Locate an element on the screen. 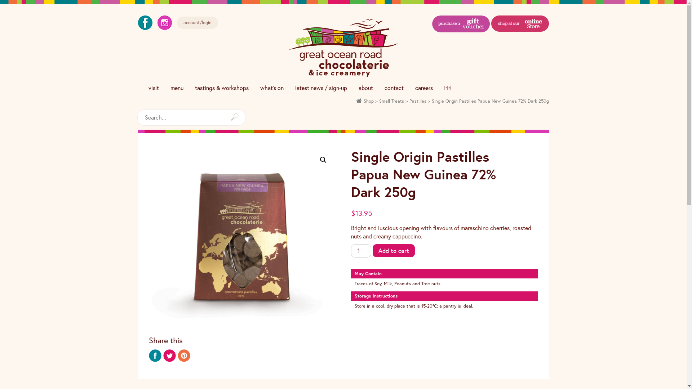  about is located at coordinates (365, 88).